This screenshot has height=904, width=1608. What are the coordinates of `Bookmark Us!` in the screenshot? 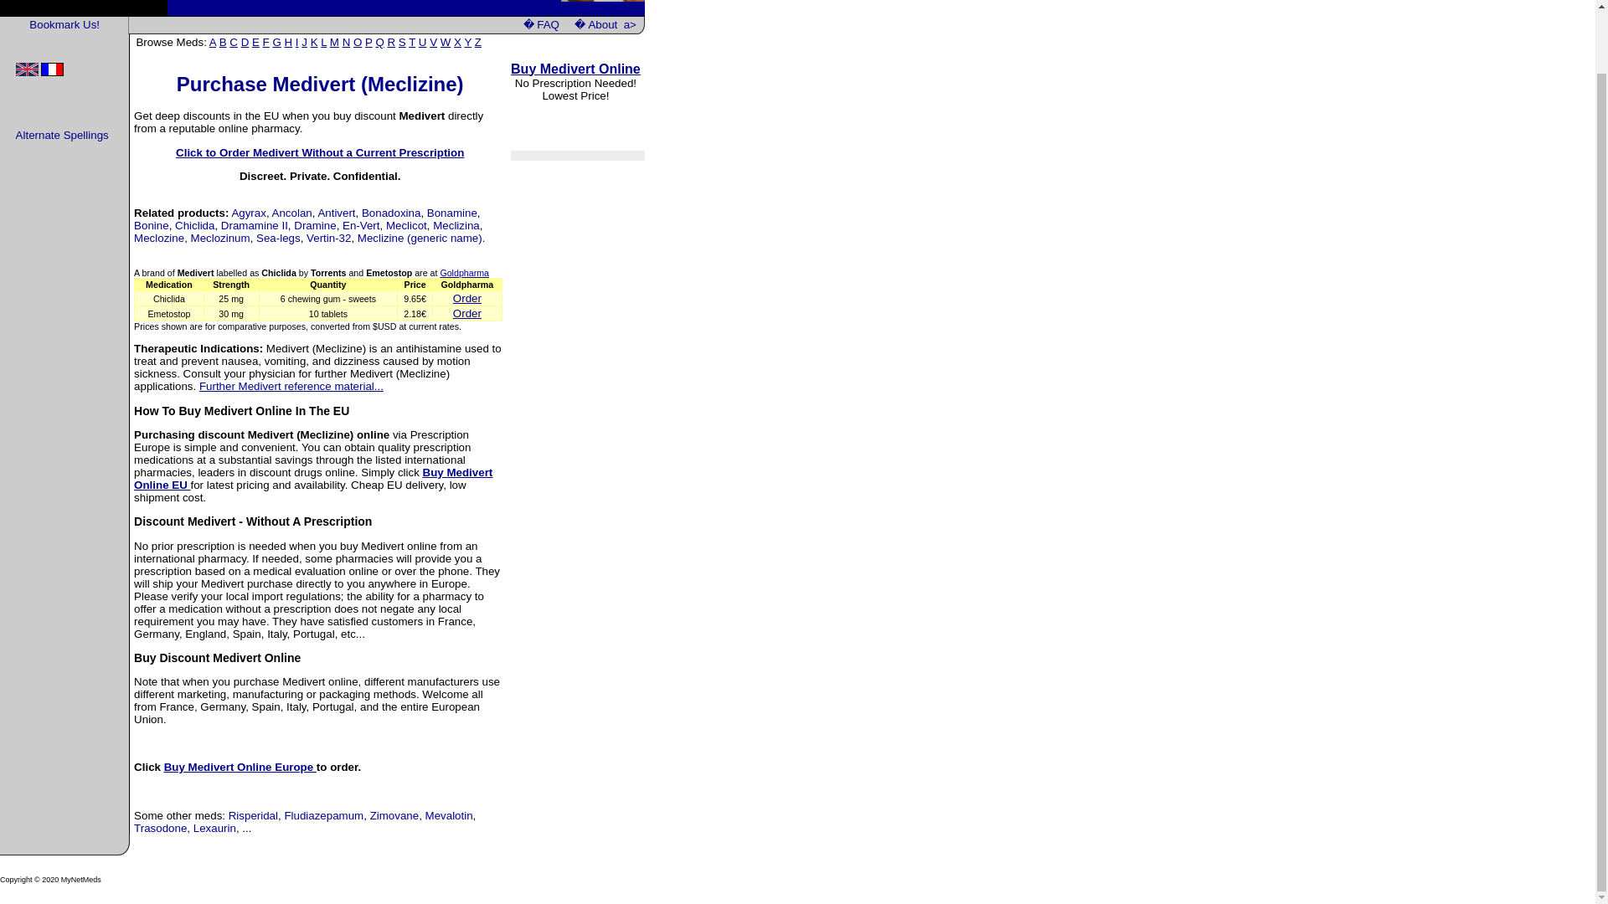 It's located at (64, 23).